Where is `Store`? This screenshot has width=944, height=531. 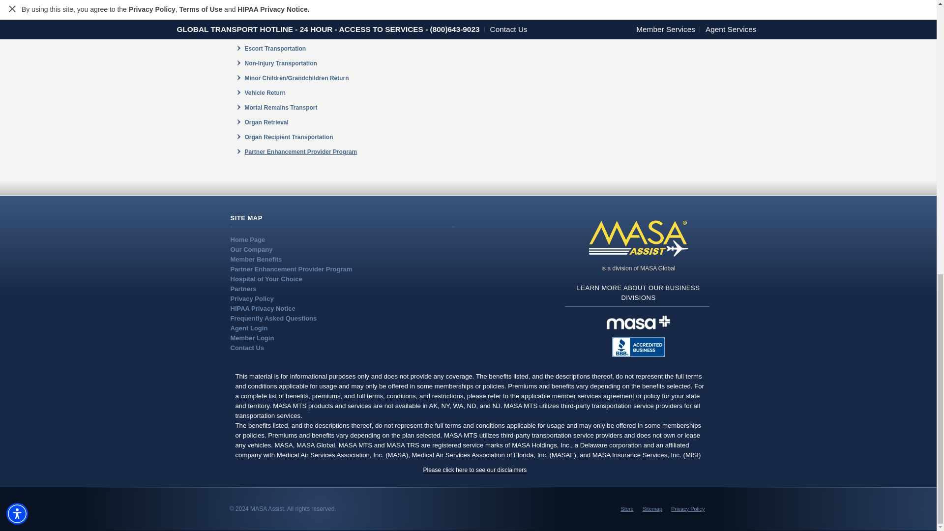
Store is located at coordinates (626, 509).